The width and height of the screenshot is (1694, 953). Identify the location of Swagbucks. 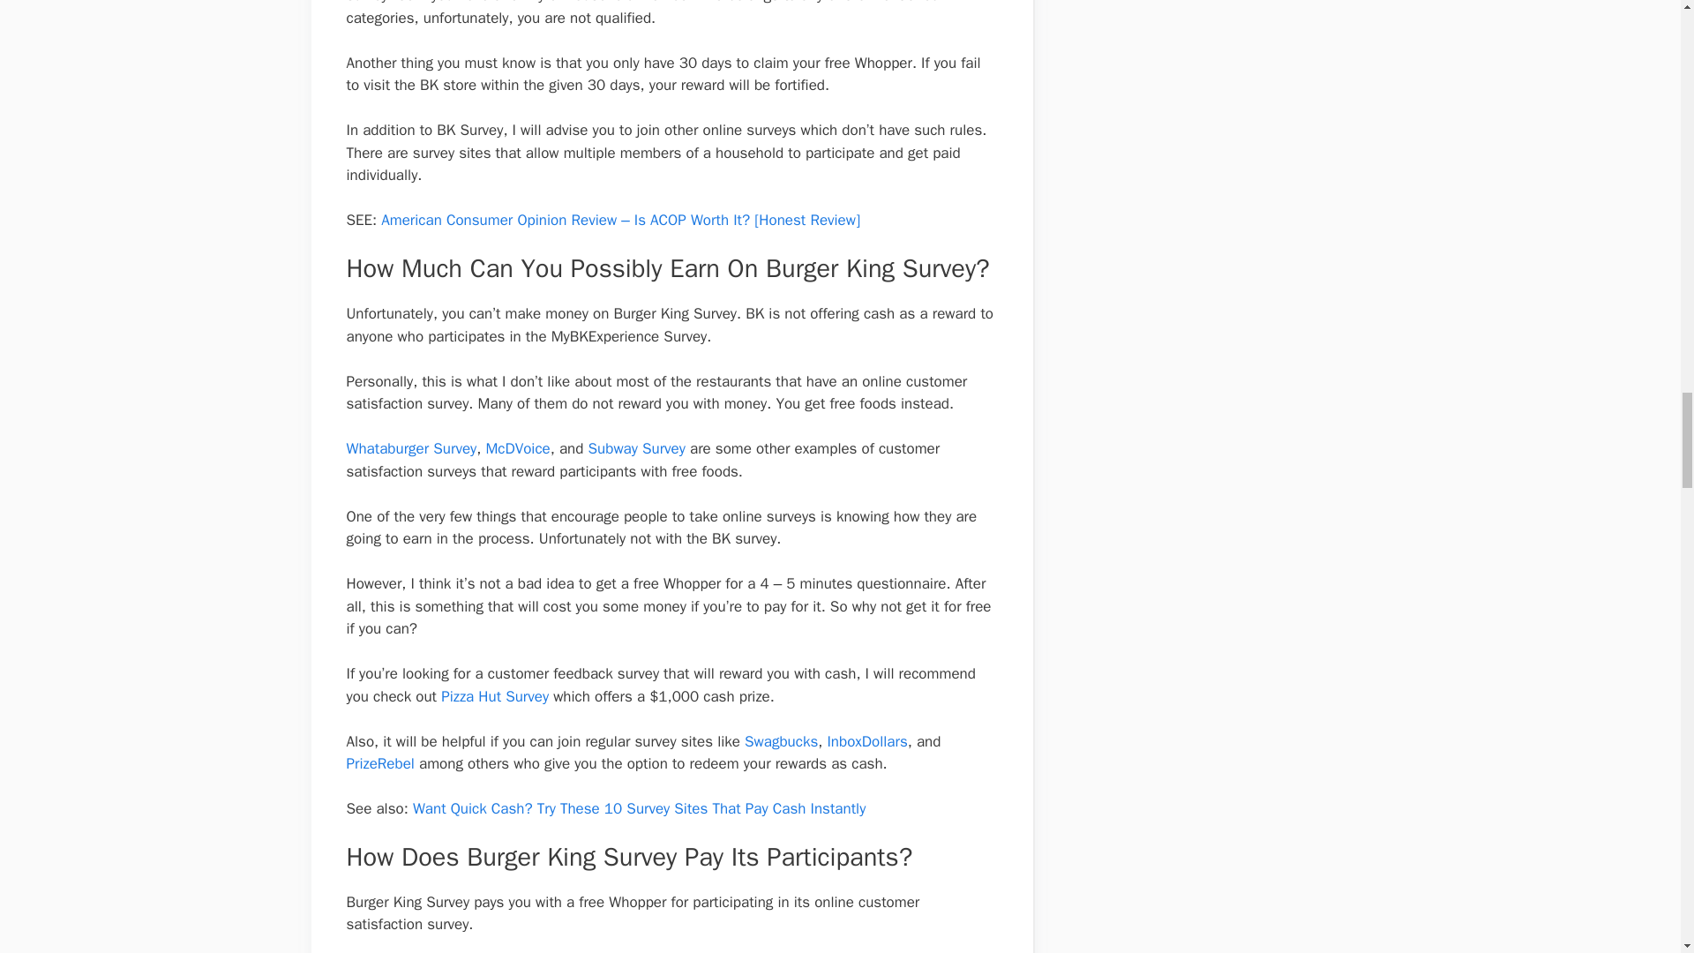
(782, 741).